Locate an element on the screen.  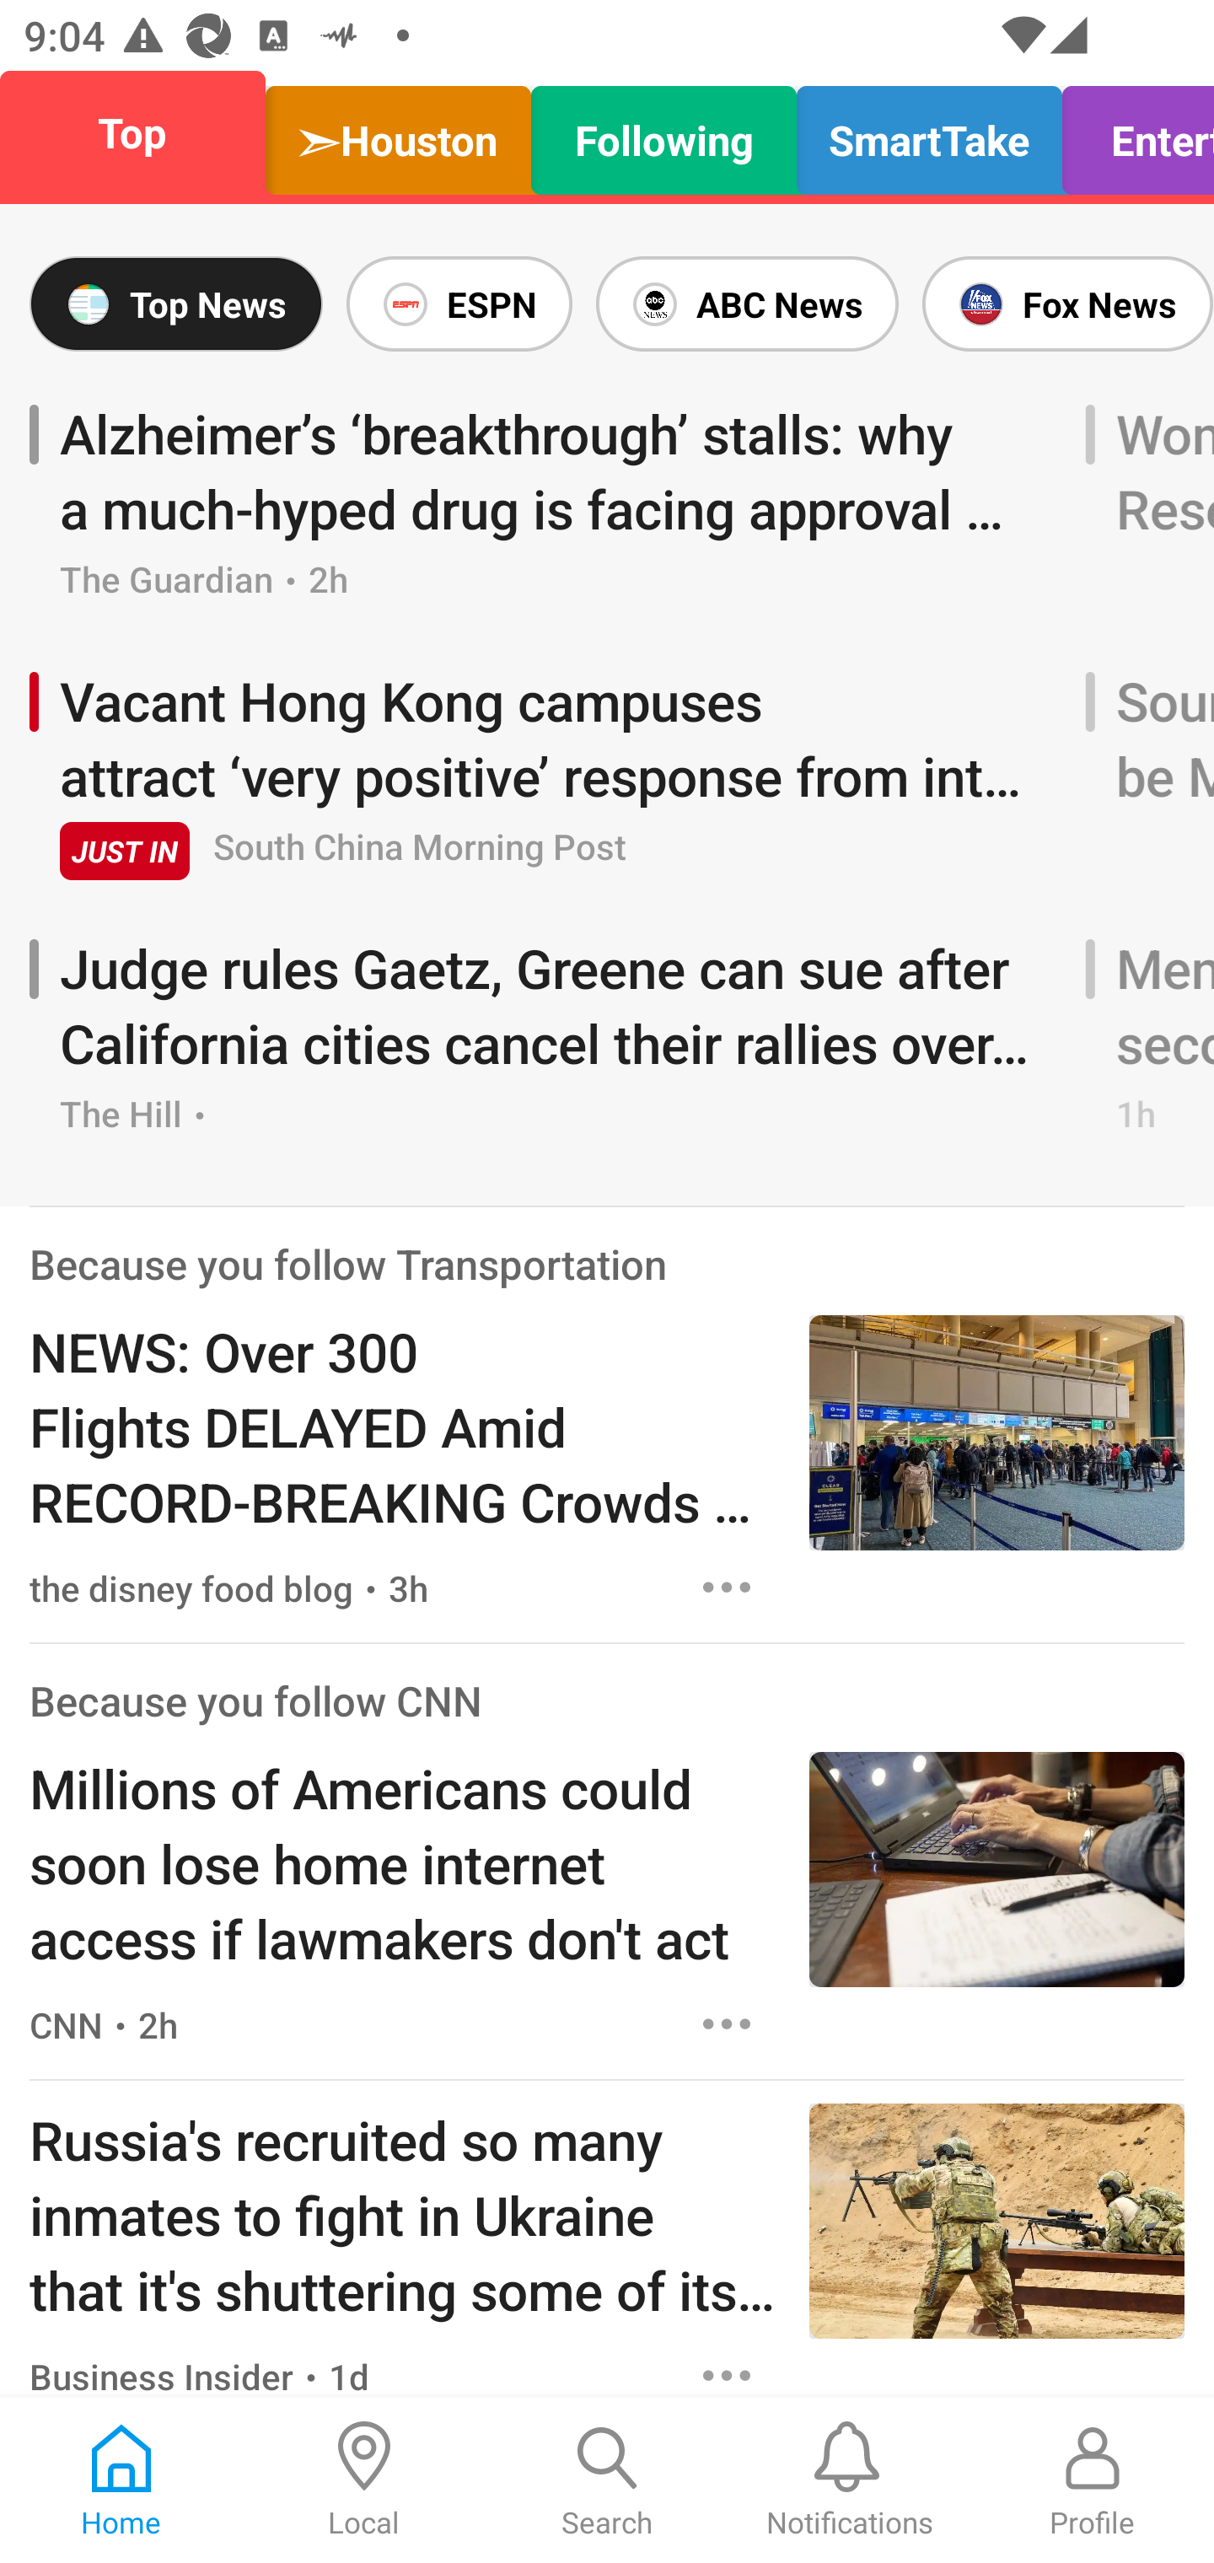
➣Houston is located at coordinates (398, 133).